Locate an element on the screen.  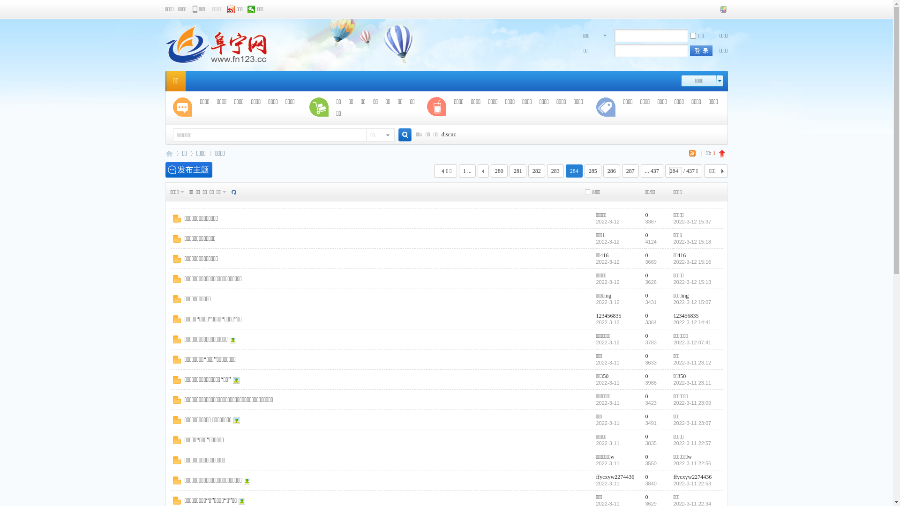
0 is located at coordinates (646, 356).